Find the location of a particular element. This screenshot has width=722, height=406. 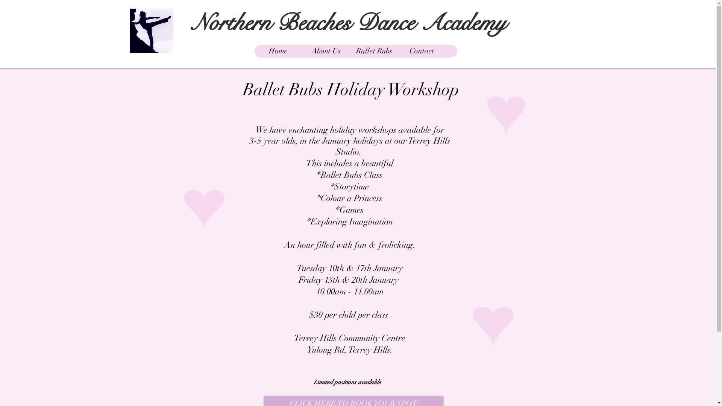

About Us is located at coordinates (326, 51).